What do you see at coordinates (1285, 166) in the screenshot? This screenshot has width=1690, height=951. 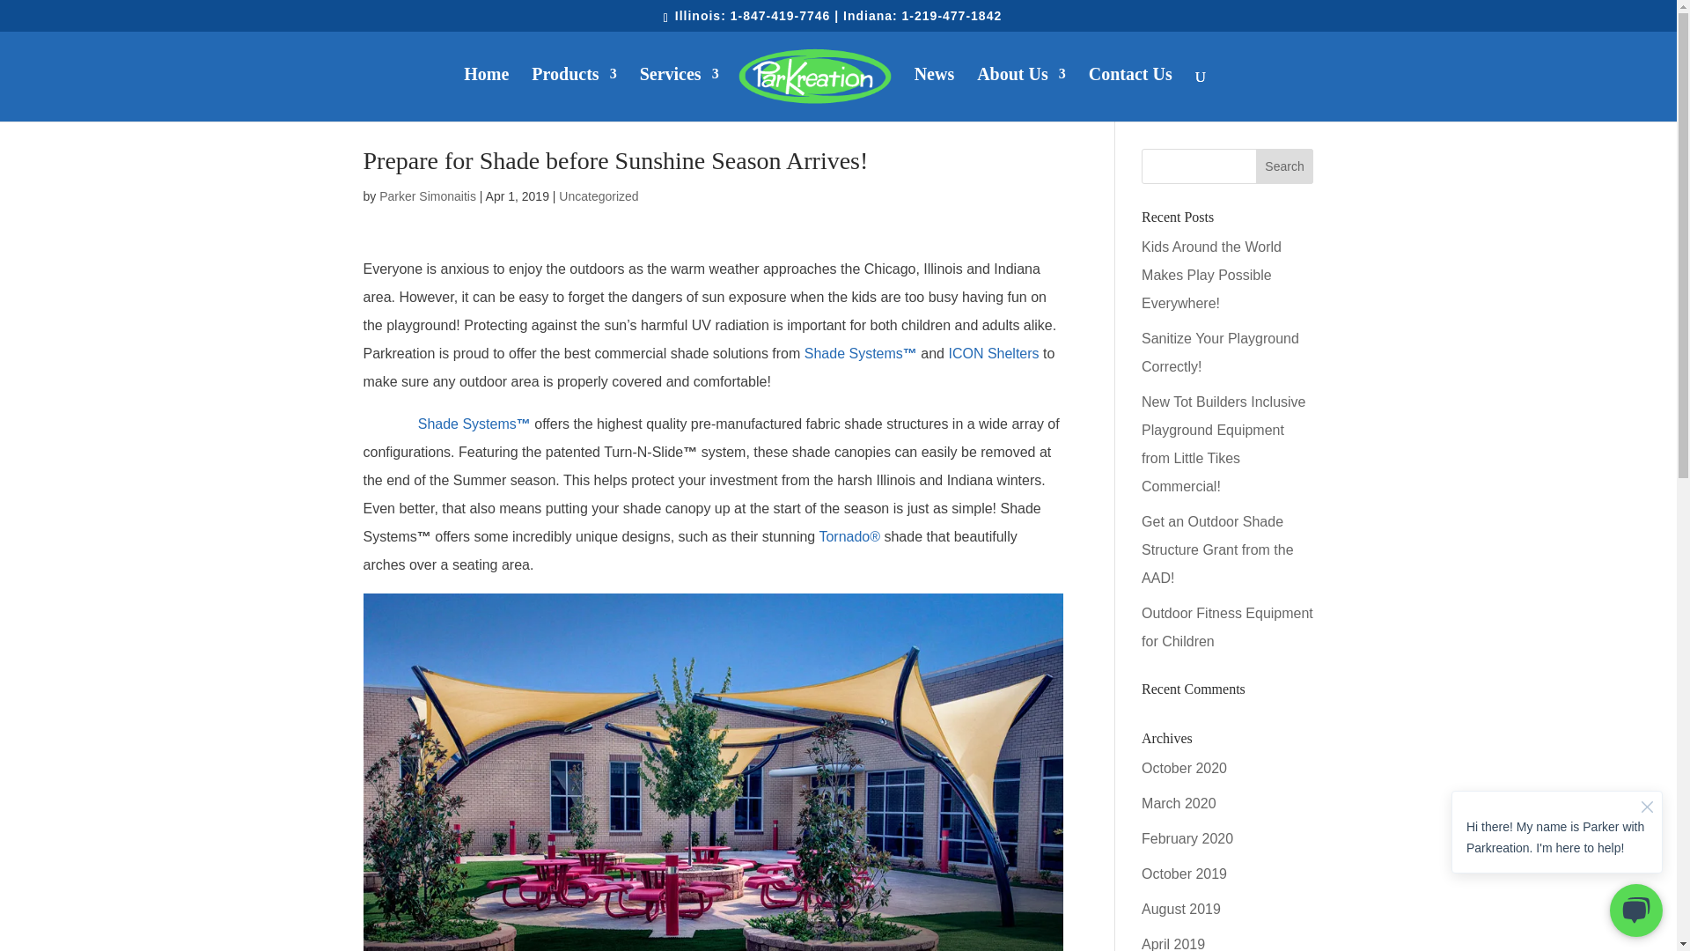 I see `Search` at bounding box center [1285, 166].